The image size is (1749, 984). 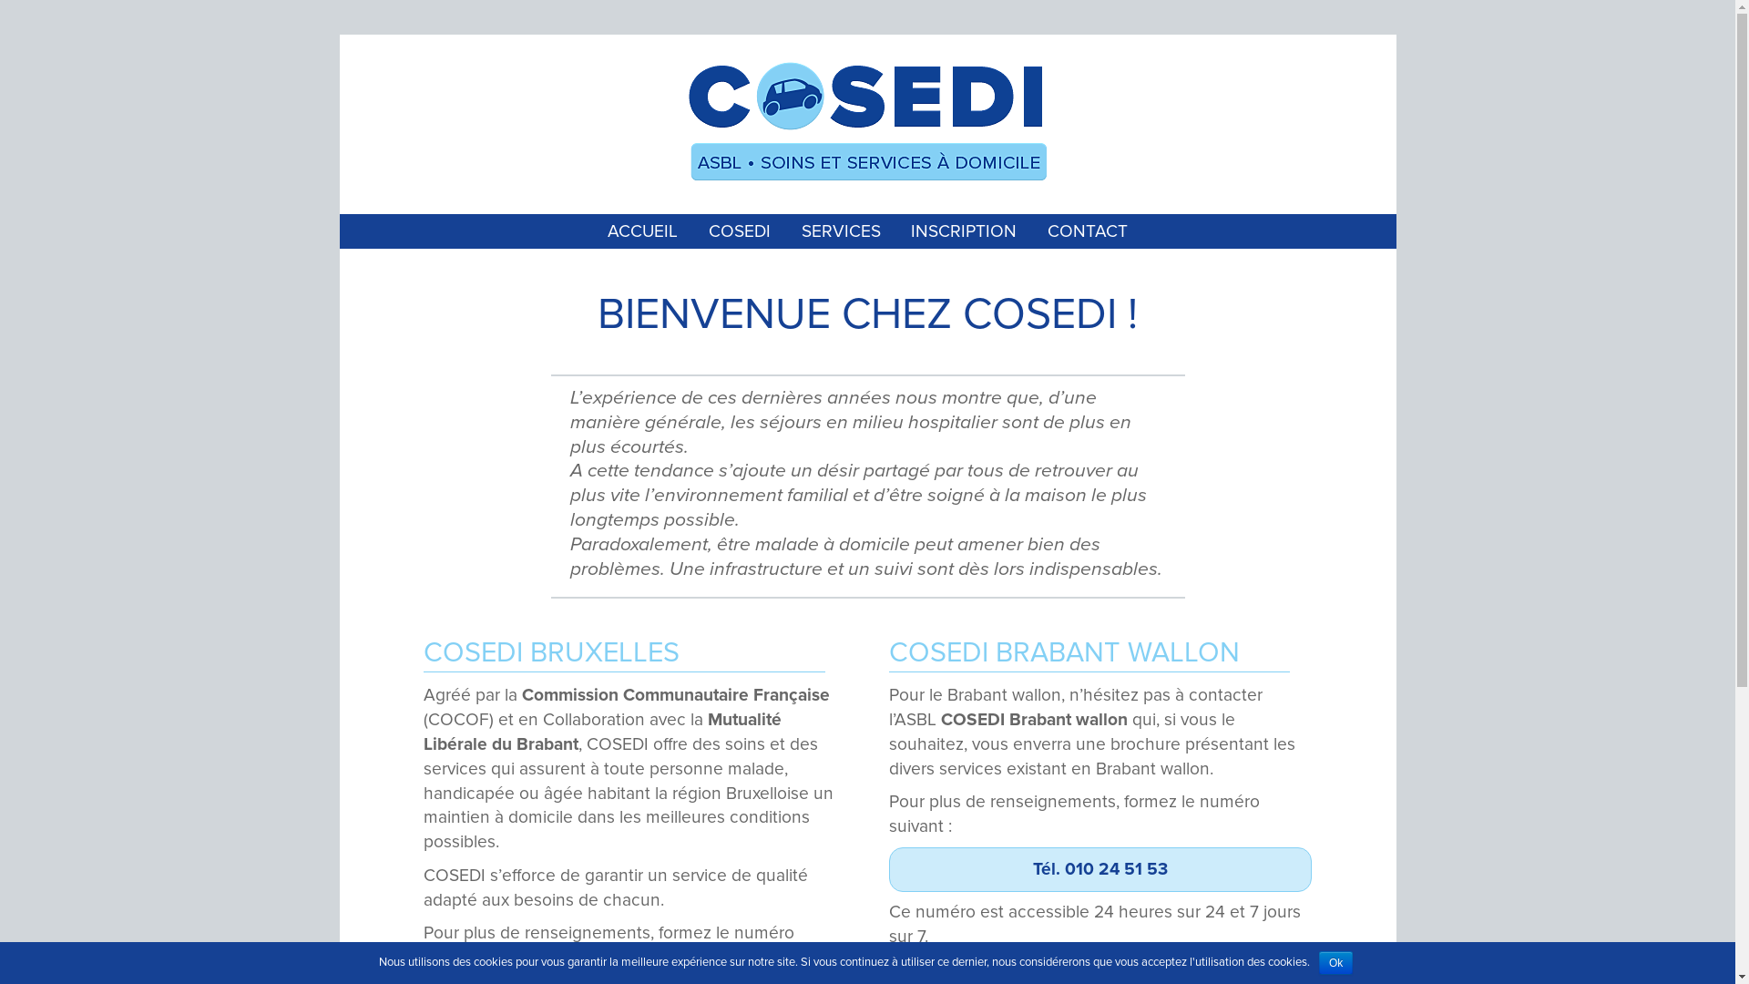 I want to click on CONTACT, so click(x=1088, y=231).